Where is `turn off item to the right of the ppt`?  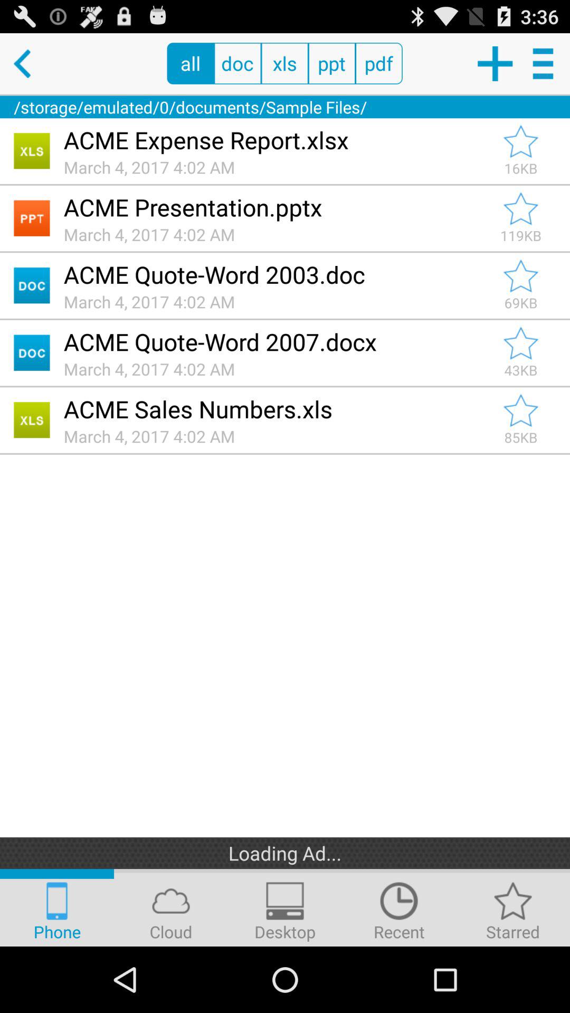 turn off item to the right of the ppt is located at coordinates (379, 63).